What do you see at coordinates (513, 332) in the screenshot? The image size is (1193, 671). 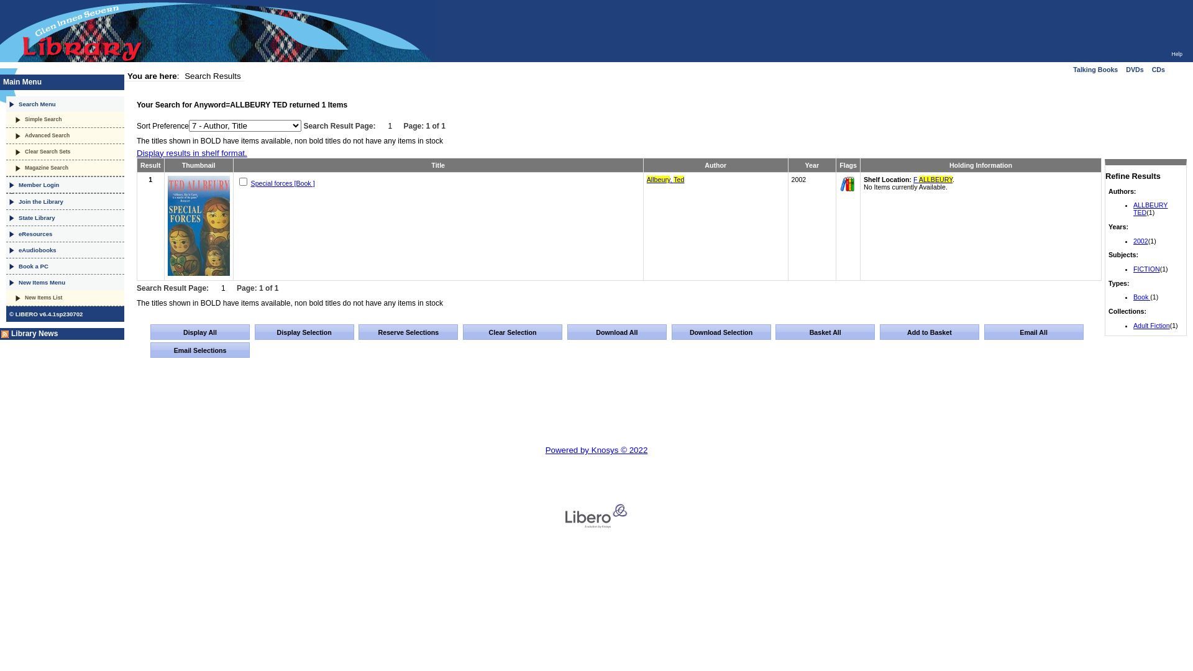 I see `Alt-2` at bounding box center [513, 332].